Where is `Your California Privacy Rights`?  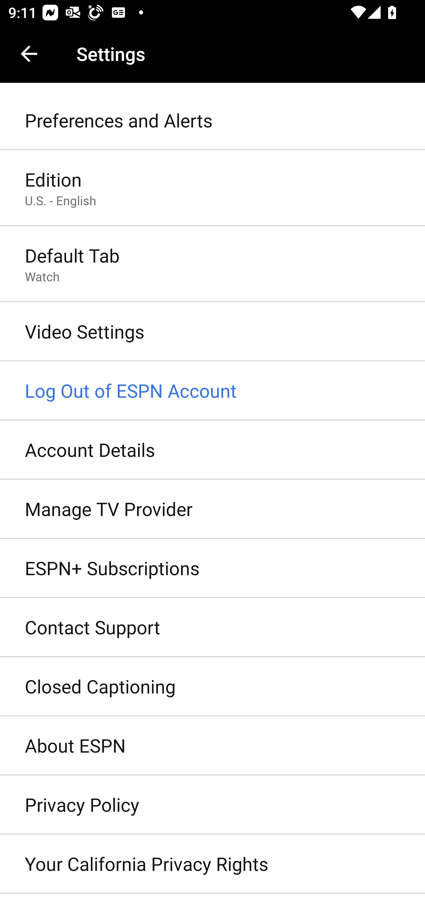 Your California Privacy Rights is located at coordinates (212, 864).